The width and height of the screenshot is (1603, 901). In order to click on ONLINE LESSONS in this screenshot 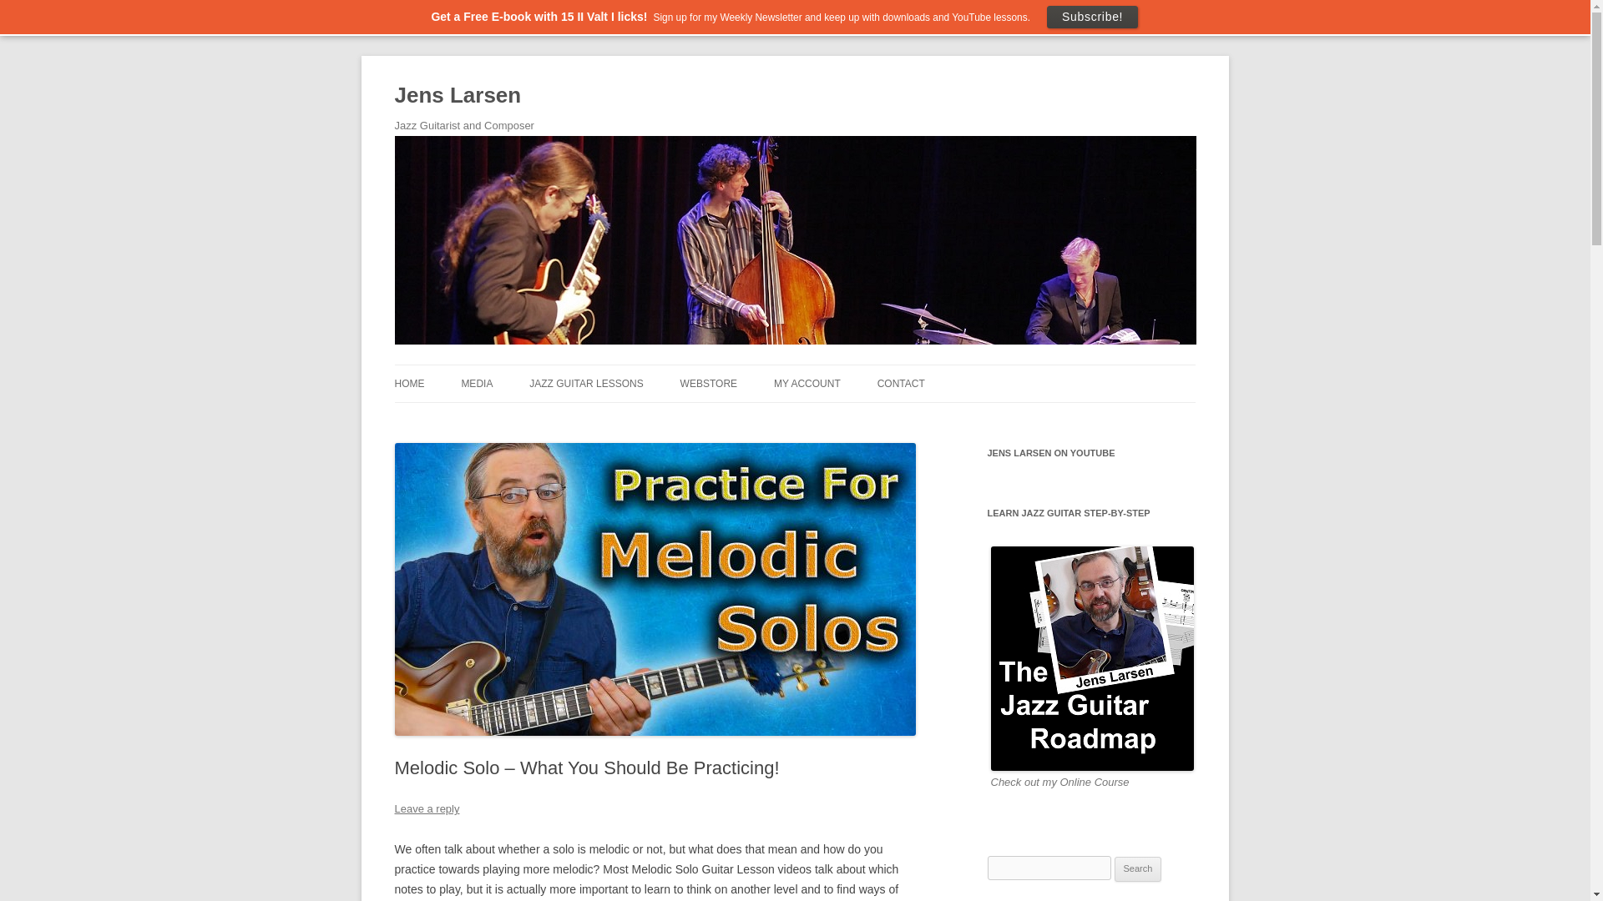, I will do `click(612, 419)`.